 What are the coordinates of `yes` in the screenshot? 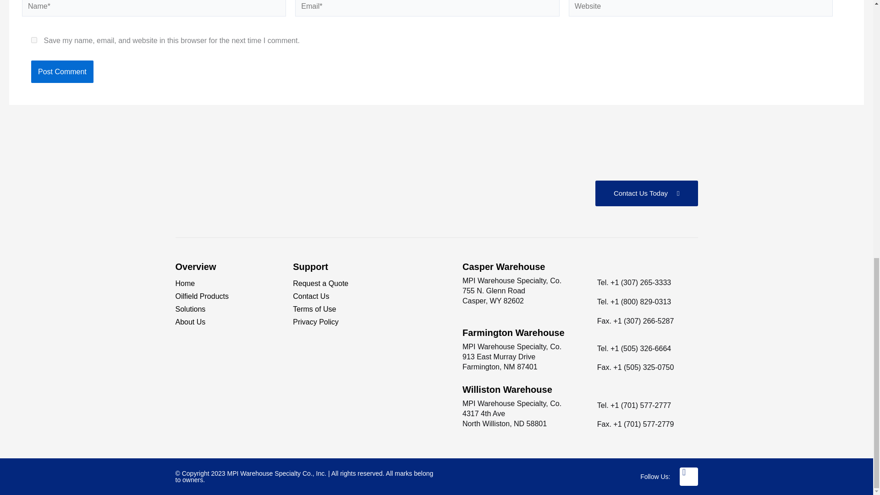 It's located at (34, 40).